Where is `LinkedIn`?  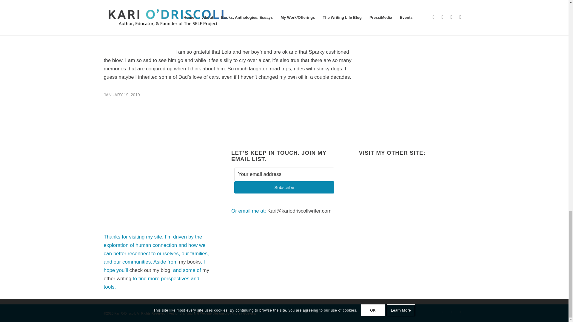
LinkedIn is located at coordinates (451, 312).